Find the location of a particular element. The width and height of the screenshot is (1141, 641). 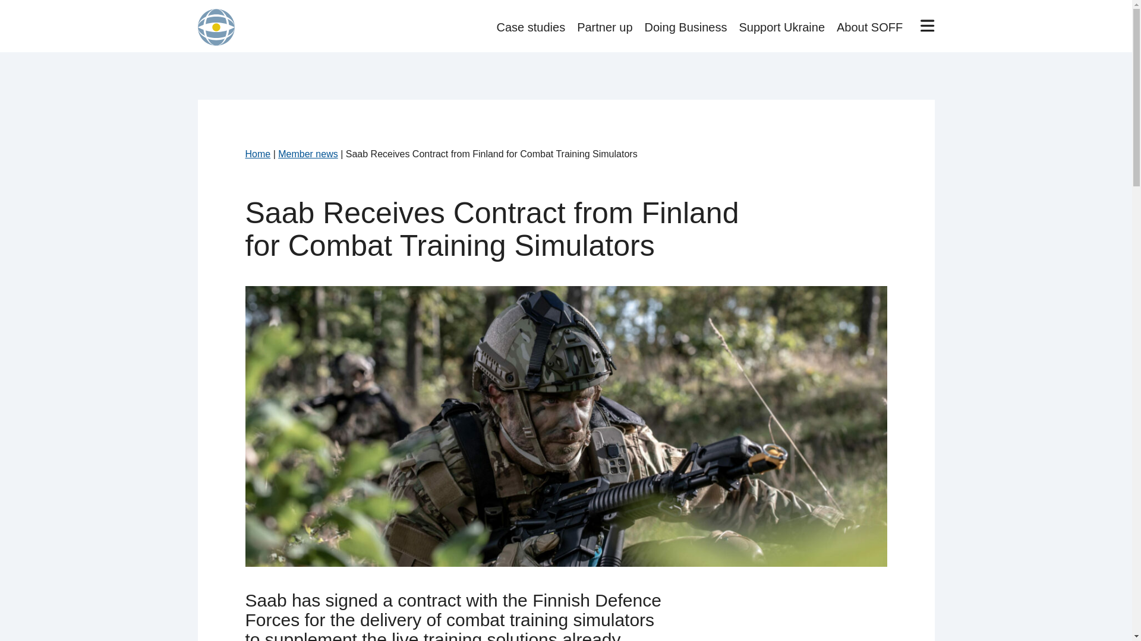

Support Ukraine is located at coordinates (782, 27).